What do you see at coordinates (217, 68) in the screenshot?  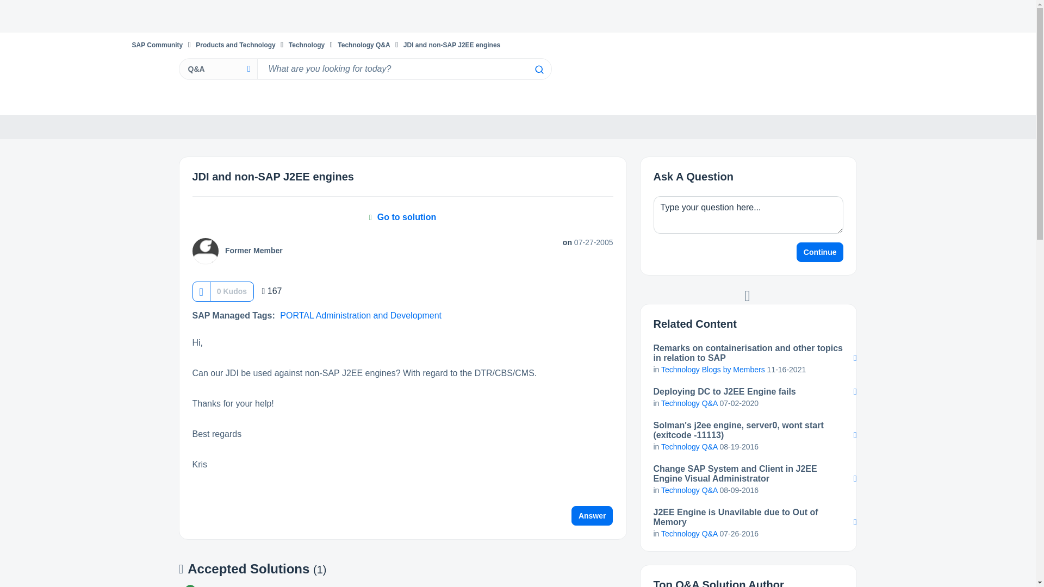 I see `Search Granularity` at bounding box center [217, 68].